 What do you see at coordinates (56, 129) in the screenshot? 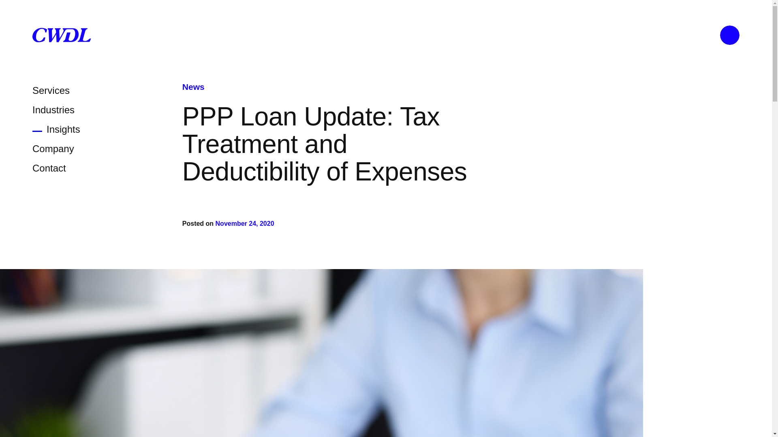
I see `Insights` at bounding box center [56, 129].